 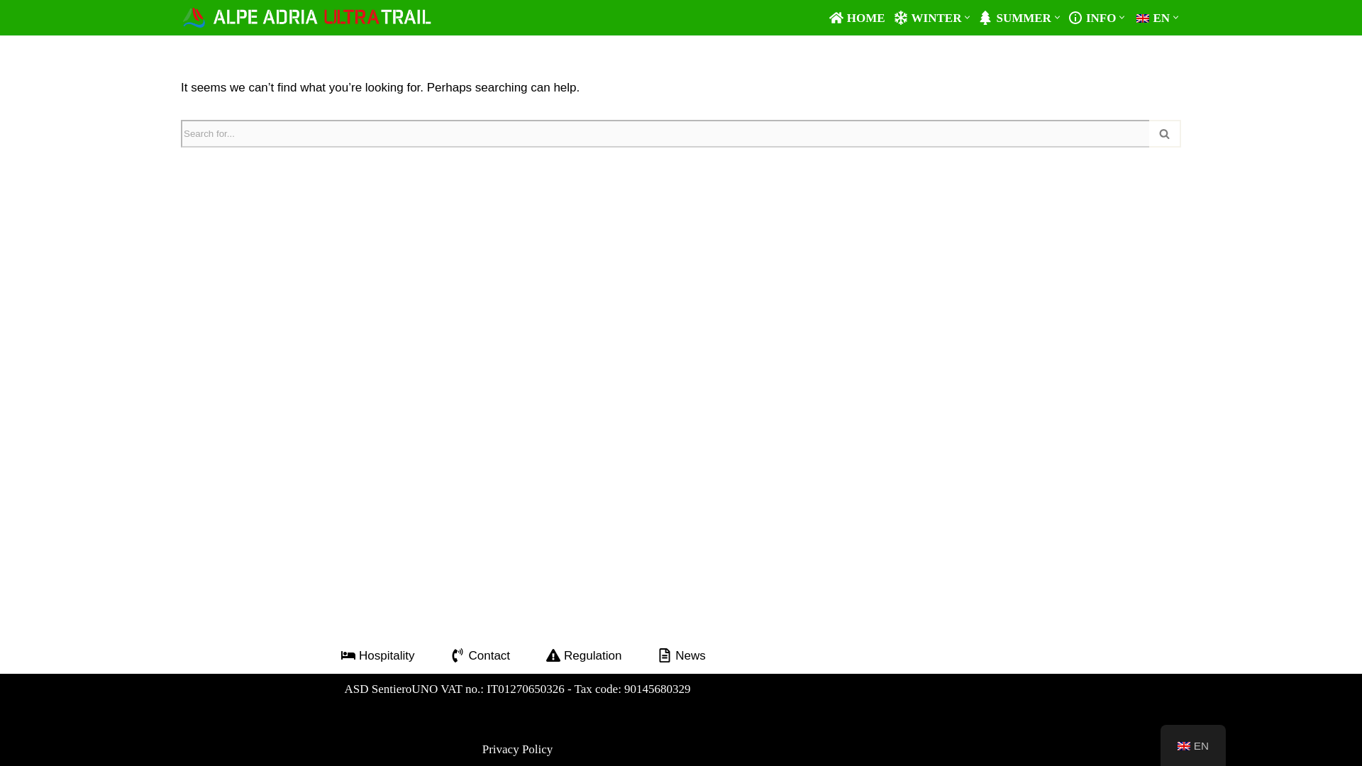 What do you see at coordinates (11, 30) in the screenshot?
I see `Vai al contenuto` at bounding box center [11, 30].